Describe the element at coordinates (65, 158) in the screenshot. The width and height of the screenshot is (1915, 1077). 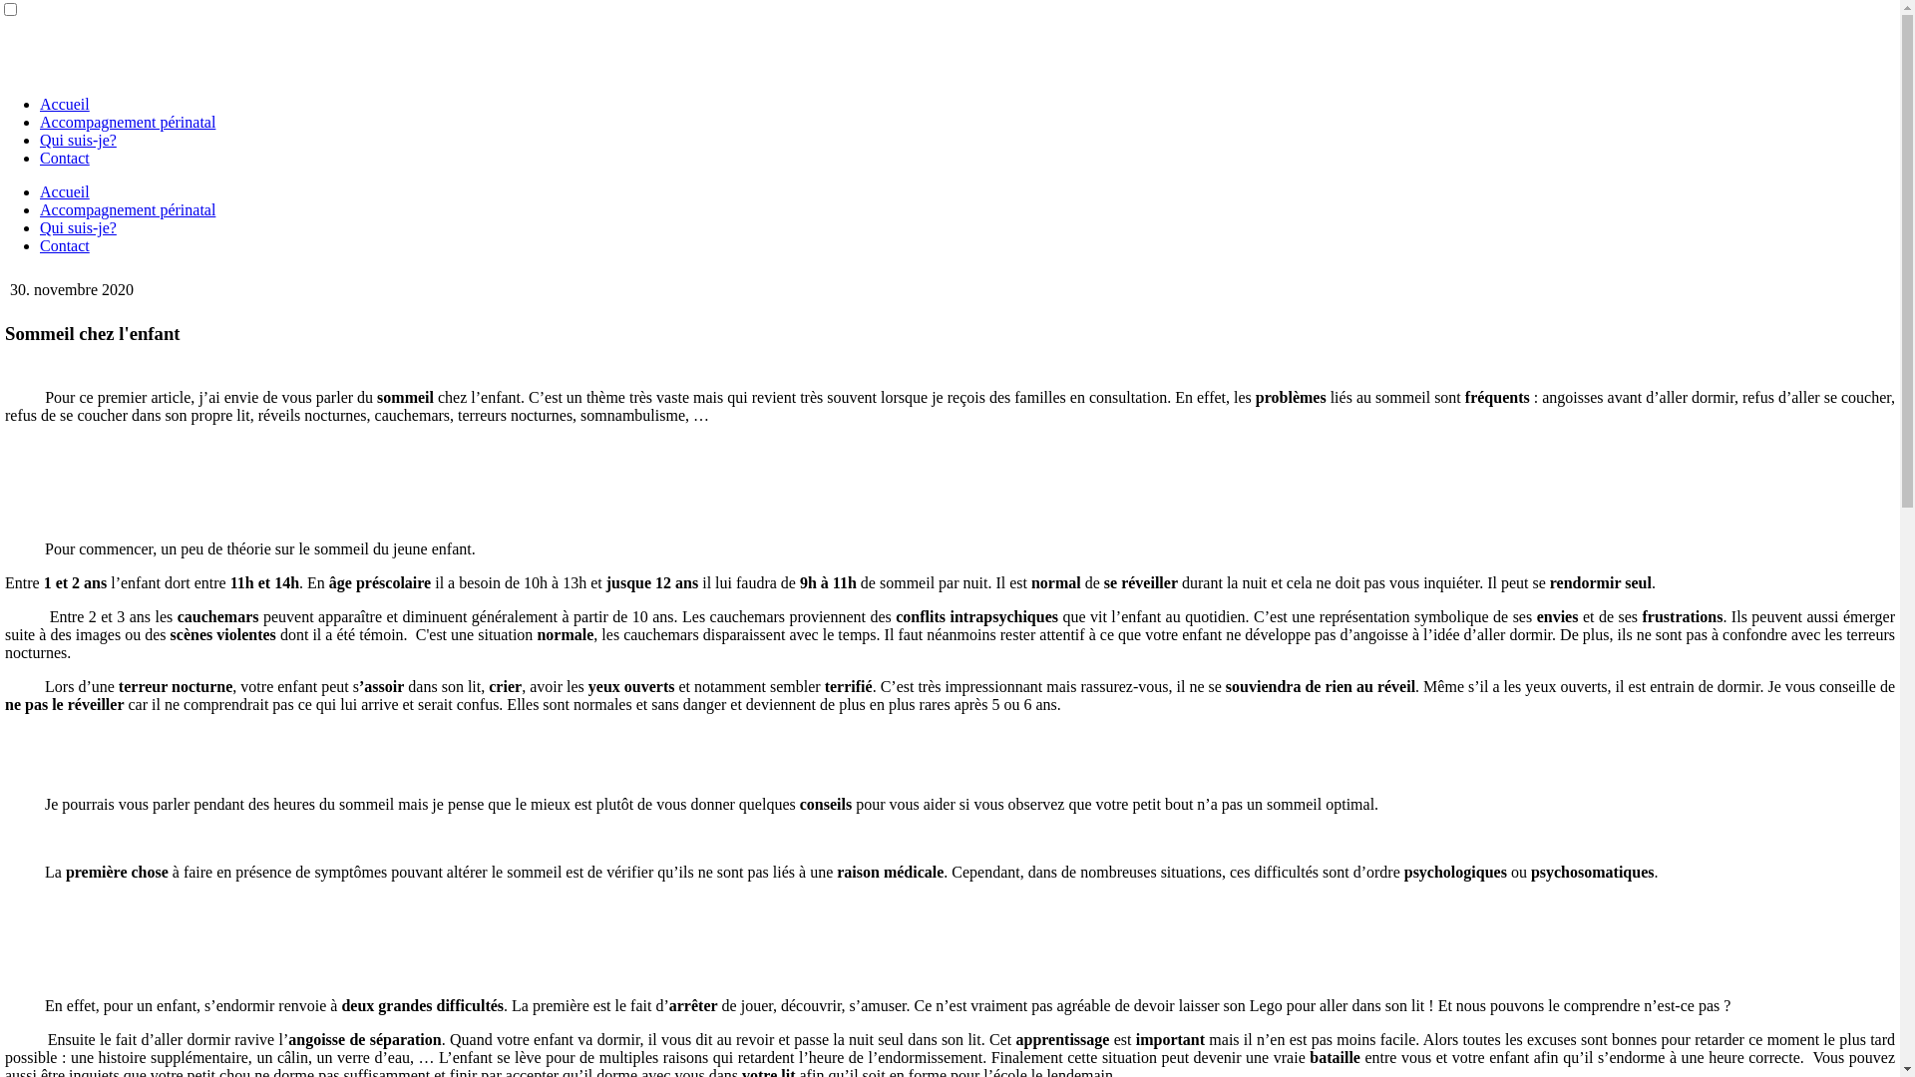
I see `Contact` at that location.